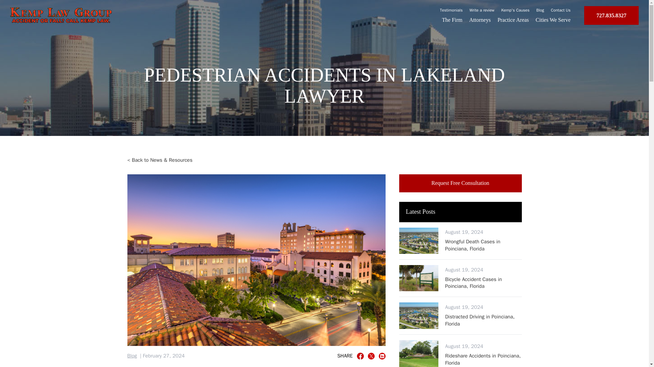 The image size is (654, 367). I want to click on Attorneys, so click(480, 20).